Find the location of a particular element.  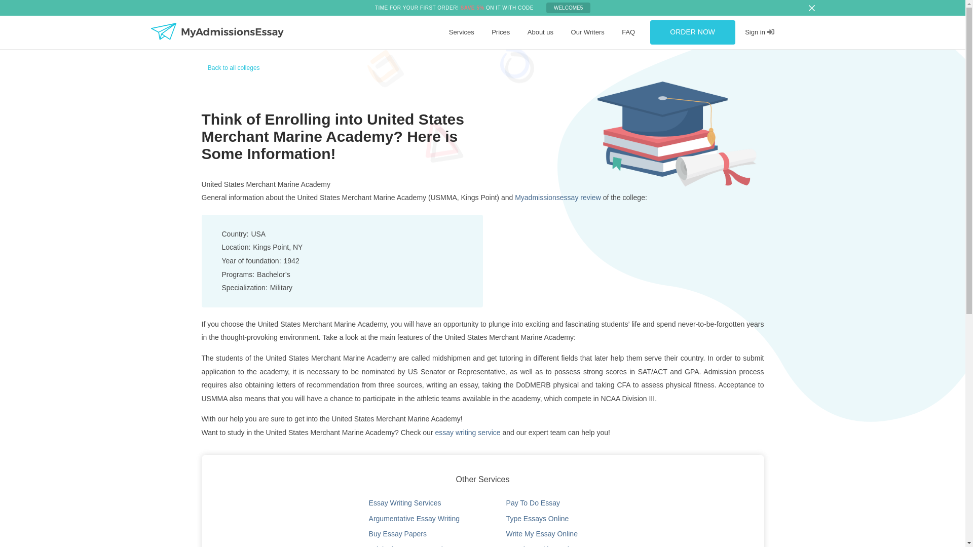

Cover Letter Writing Service is located at coordinates (480, 57).